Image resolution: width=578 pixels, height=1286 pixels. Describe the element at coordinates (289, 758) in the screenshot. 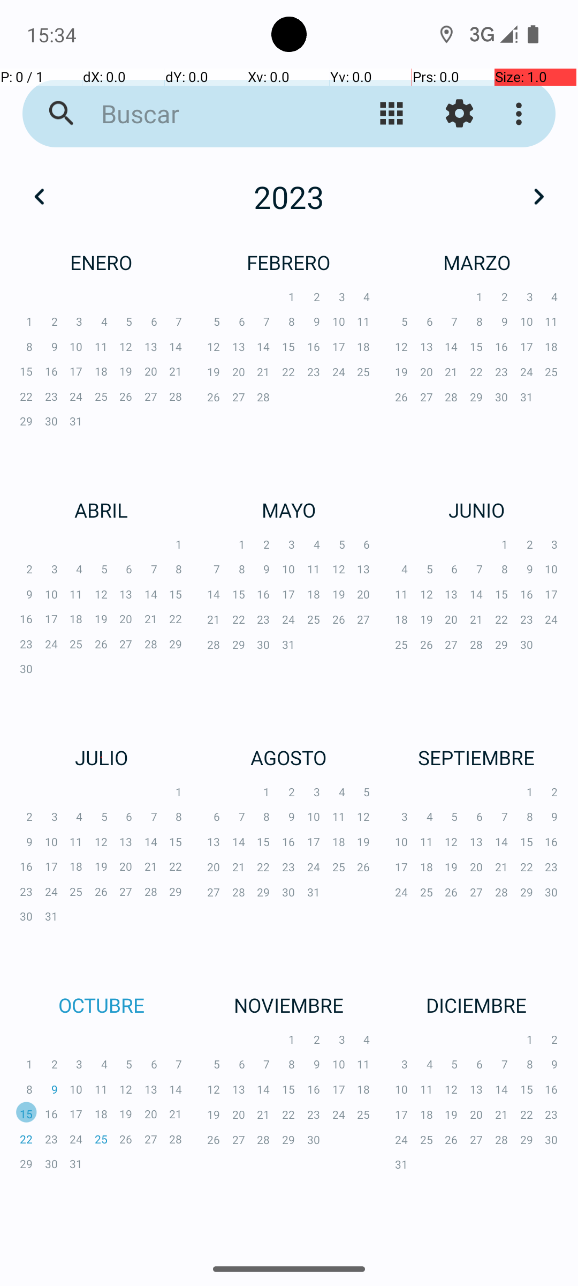

I see `AGOSTO` at that location.